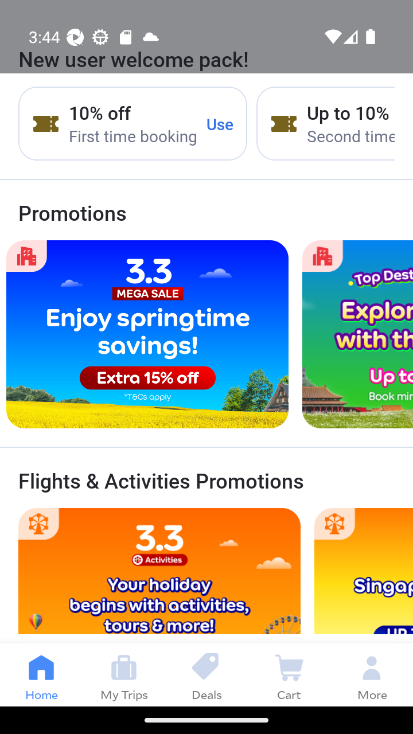  What do you see at coordinates (220, 123) in the screenshot?
I see `Use` at bounding box center [220, 123].